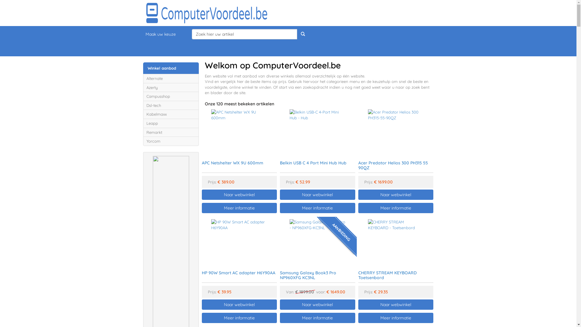  Describe the element at coordinates (239, 195) in the screenshot. I see `Naar webwinkel` at that location.